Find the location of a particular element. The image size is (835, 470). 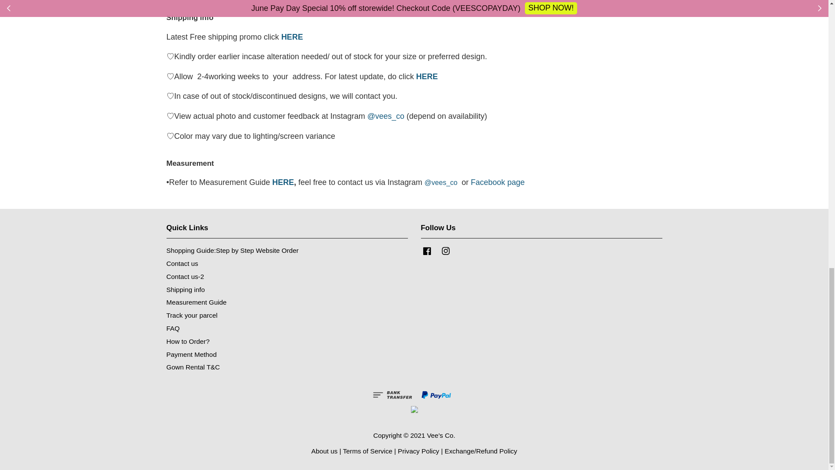

Vee's Co. on Facebook is located at coordinates (427, 255).